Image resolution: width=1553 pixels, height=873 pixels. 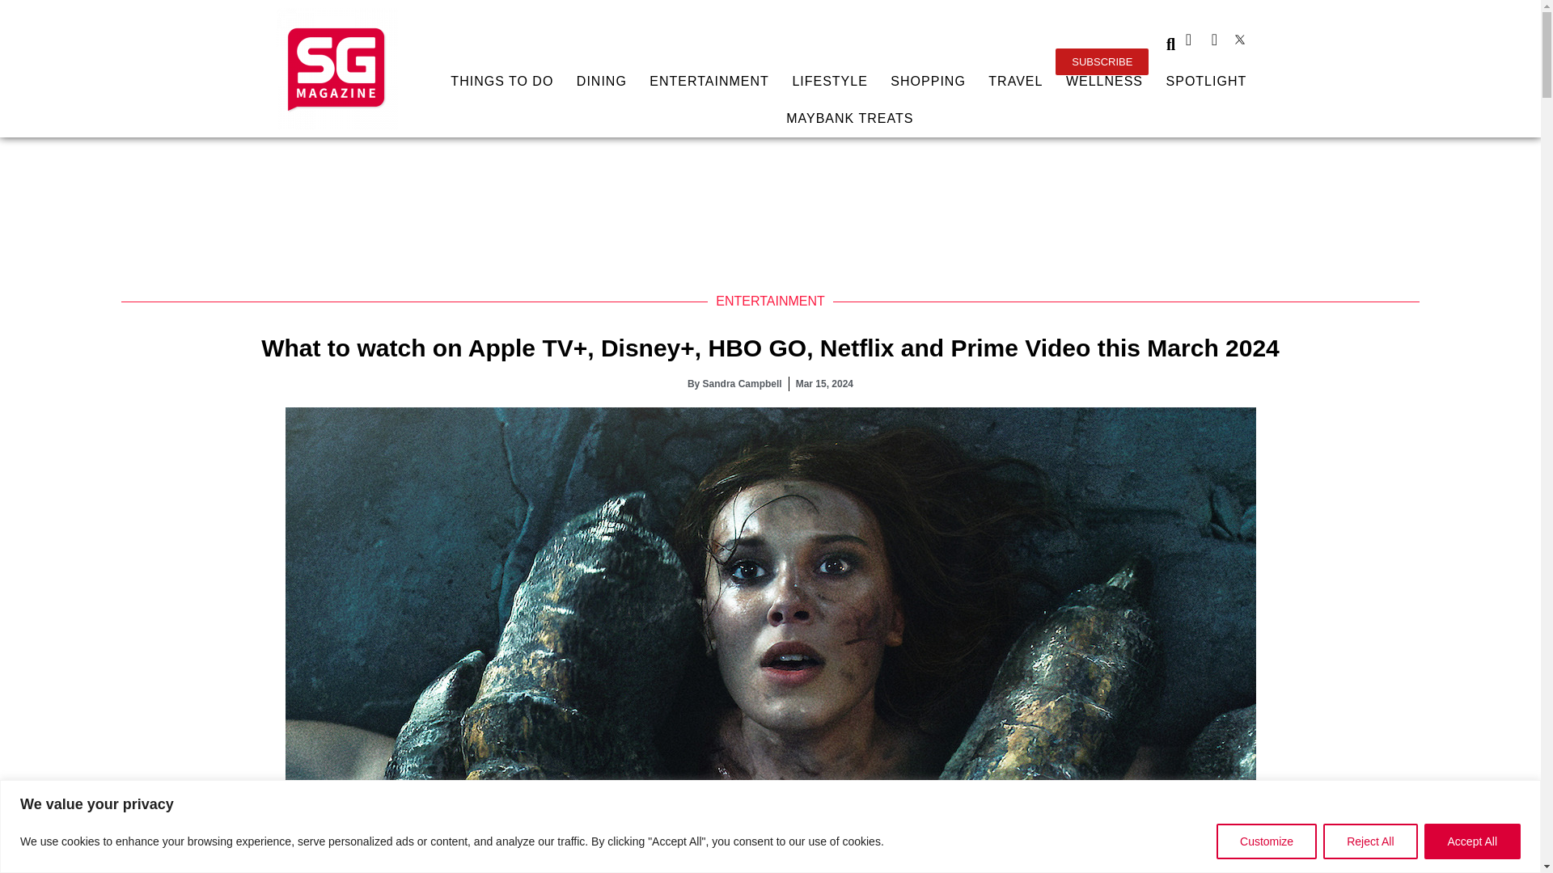 I want to click on Reject All, so click(x=1369, y=841).